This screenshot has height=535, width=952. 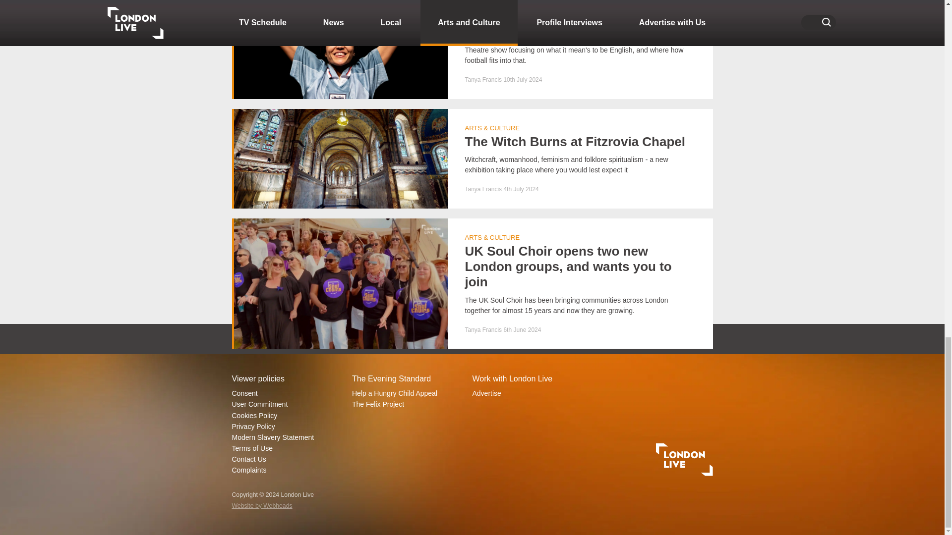 I want to click on Privacy Policy, so click(x=288, y=426).